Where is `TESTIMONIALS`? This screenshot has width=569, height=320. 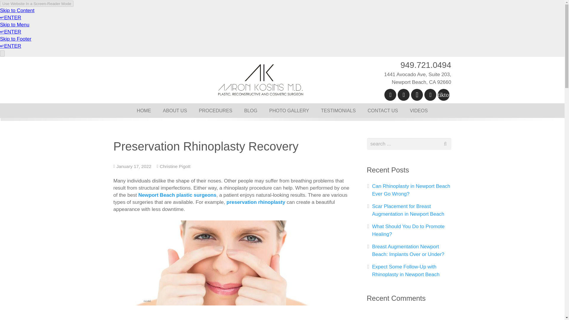 TESTIMONIALS is located at coordinates (338, 111).